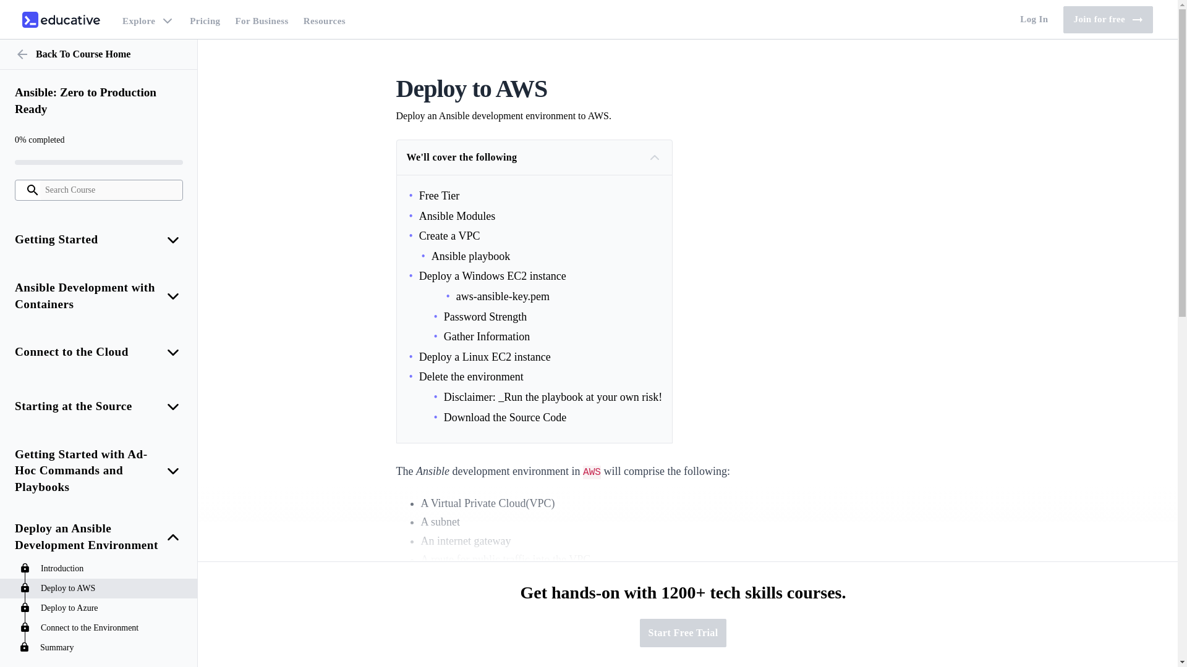 This screenshot has width=1187, height=667. Describe the element at coordinates (205, 19) in the screenshot. I see `Ansible: Zero to Production Ready` at that location.